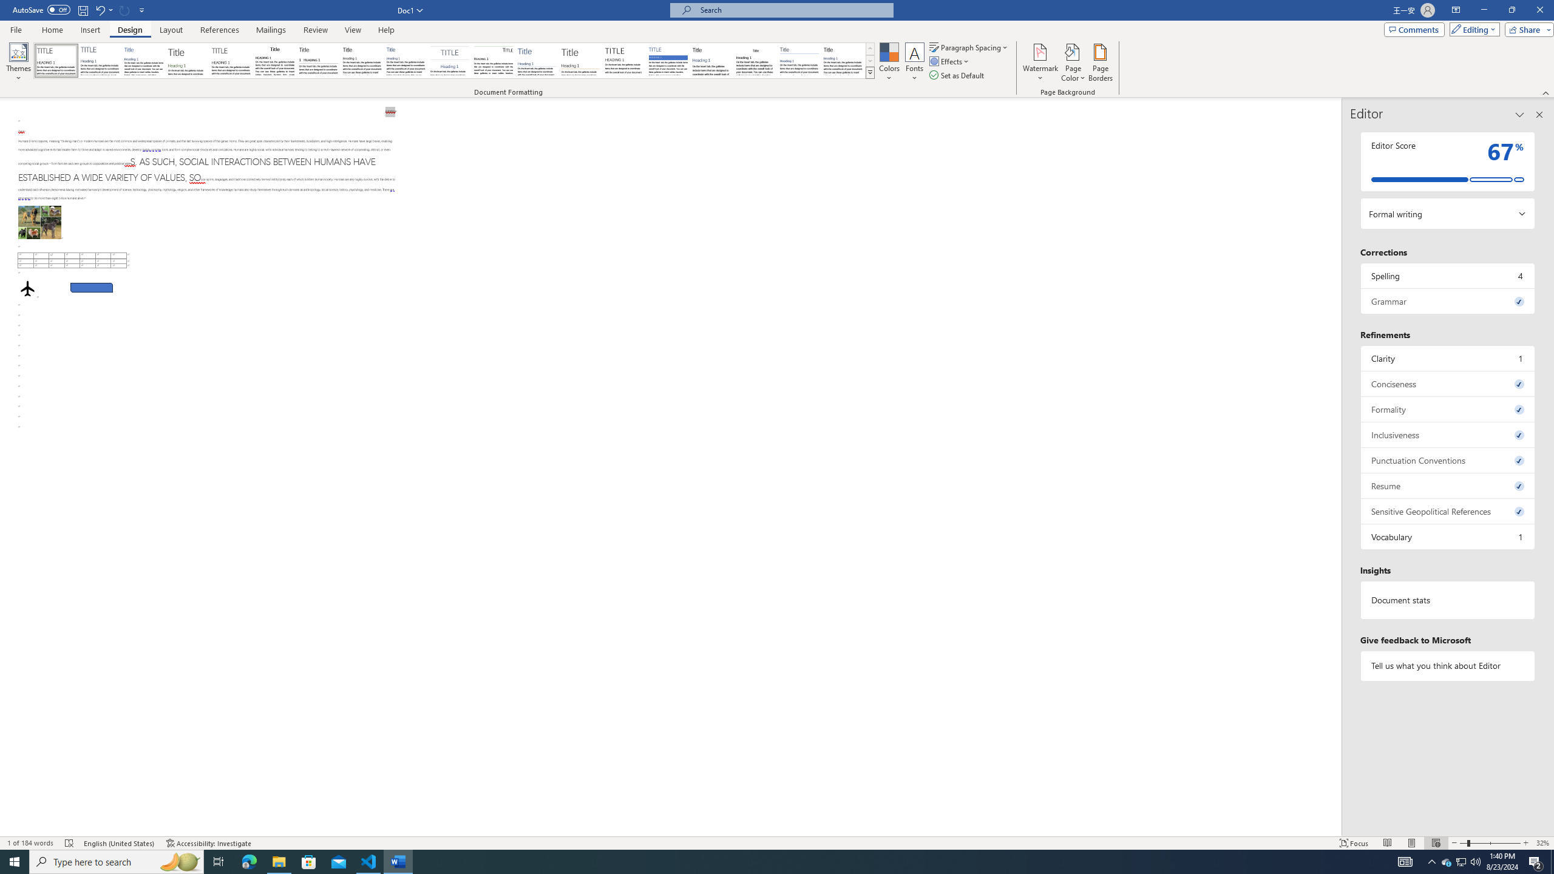  What do you see at coordinates (318, 61) in the screenshot?
I see `Black & White (Numbered)` at bounding box center [318, 61].